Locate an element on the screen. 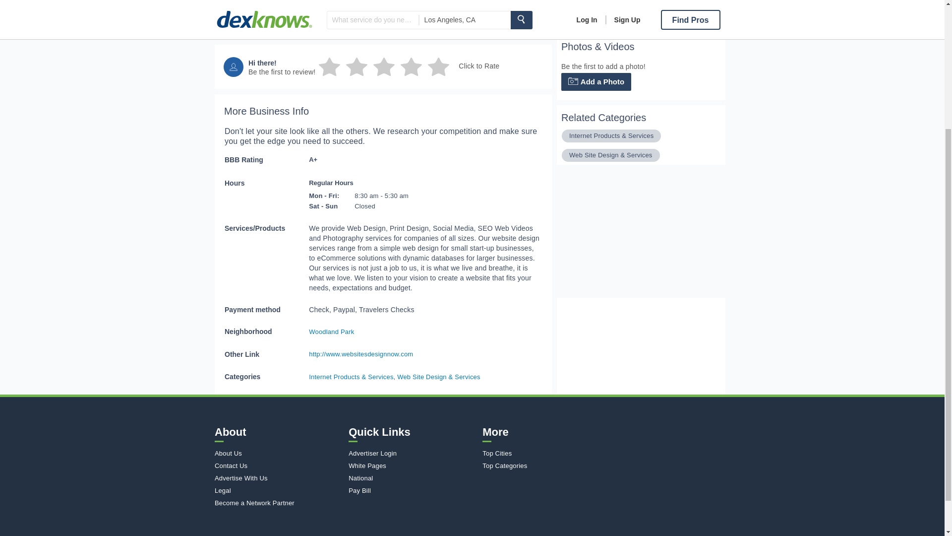  Legal is located at coordinates (279, 490).